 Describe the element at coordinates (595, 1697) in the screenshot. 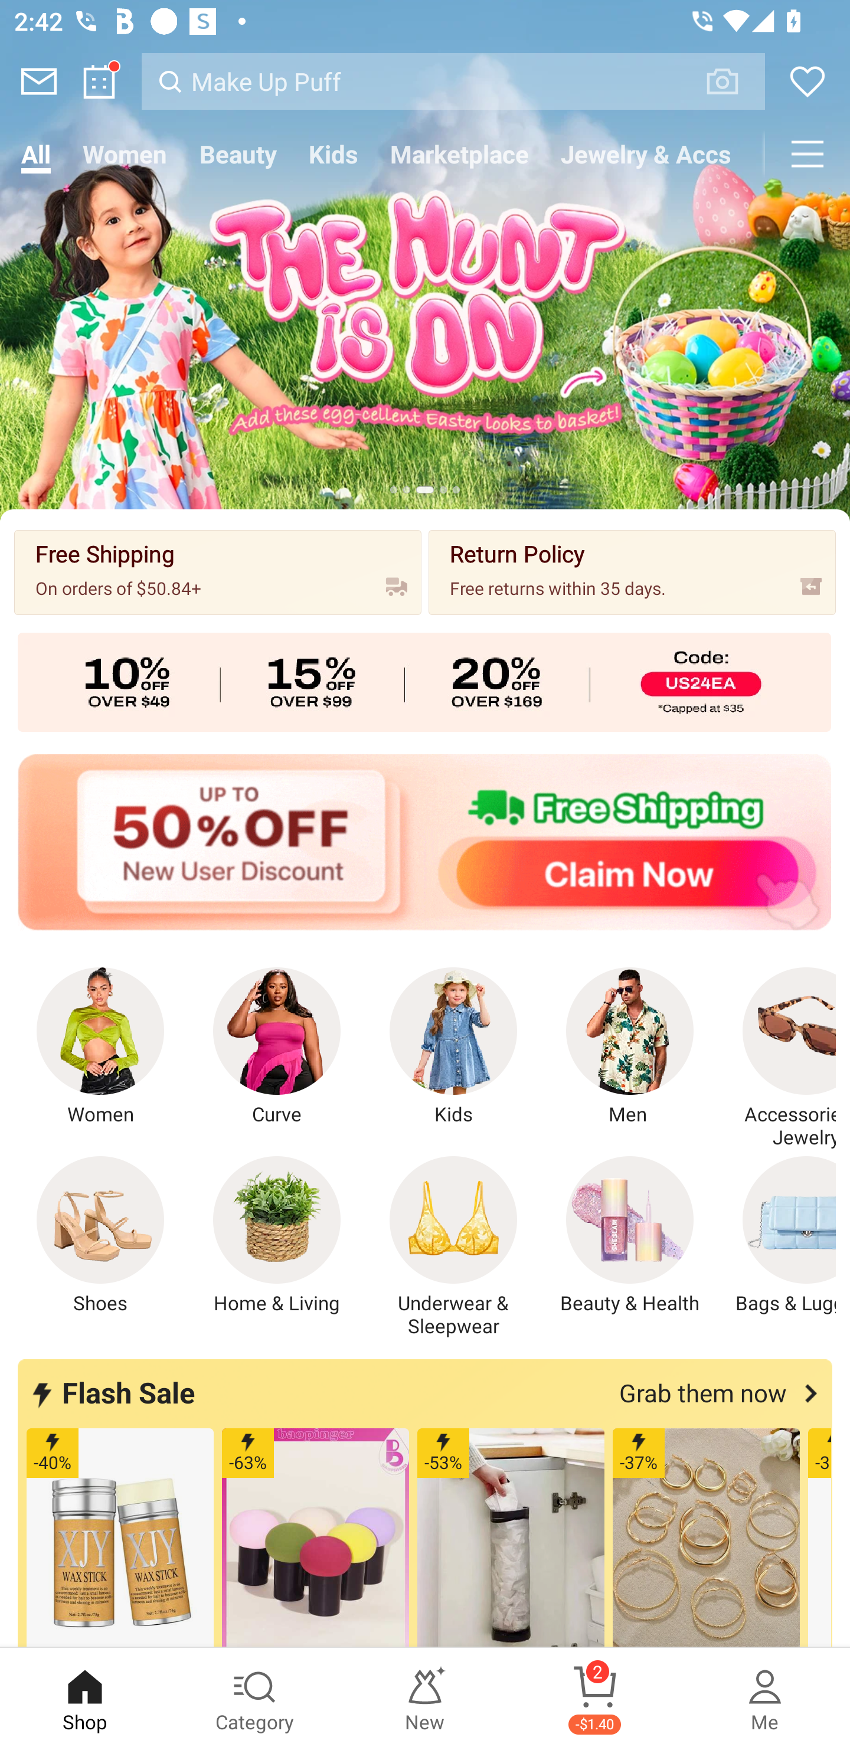

I see `Cart 2 -$1.40` at that location.